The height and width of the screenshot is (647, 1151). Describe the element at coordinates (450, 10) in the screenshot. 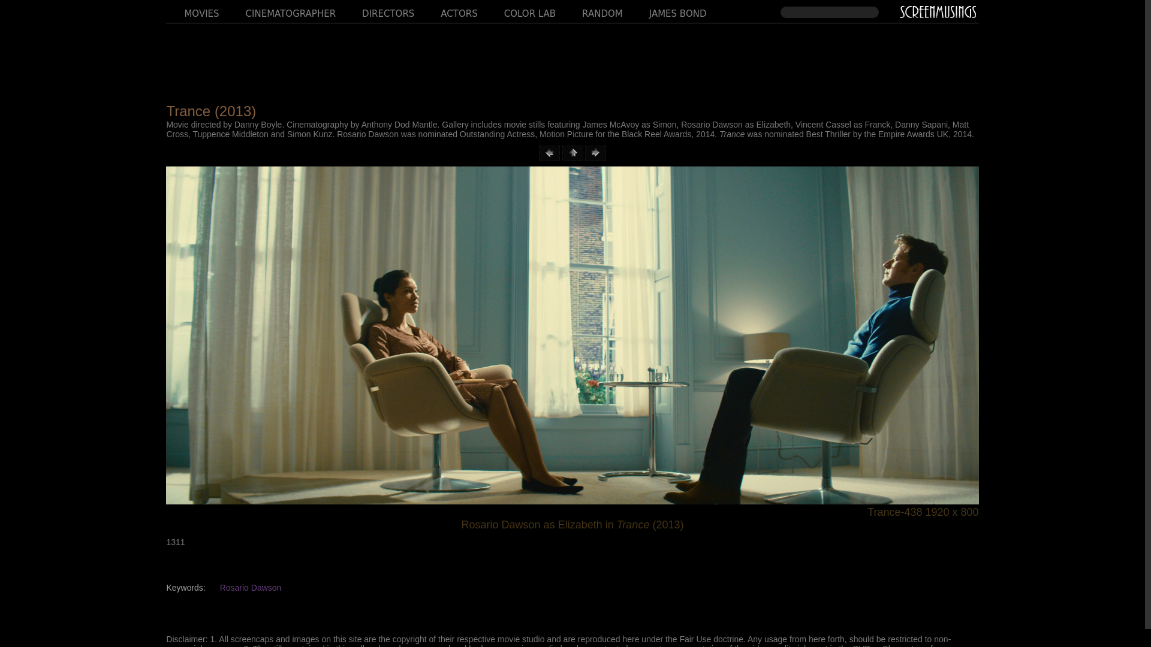

I see `ACTORS` at that location.